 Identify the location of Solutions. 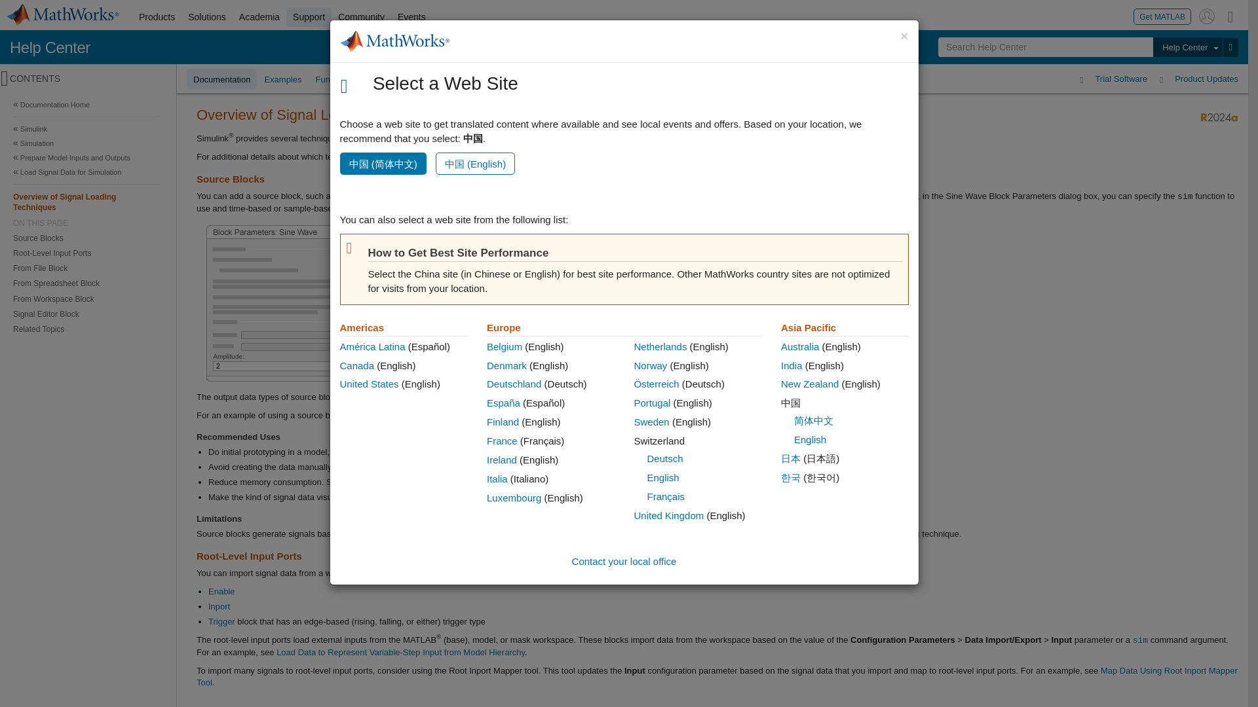
(207, 17).